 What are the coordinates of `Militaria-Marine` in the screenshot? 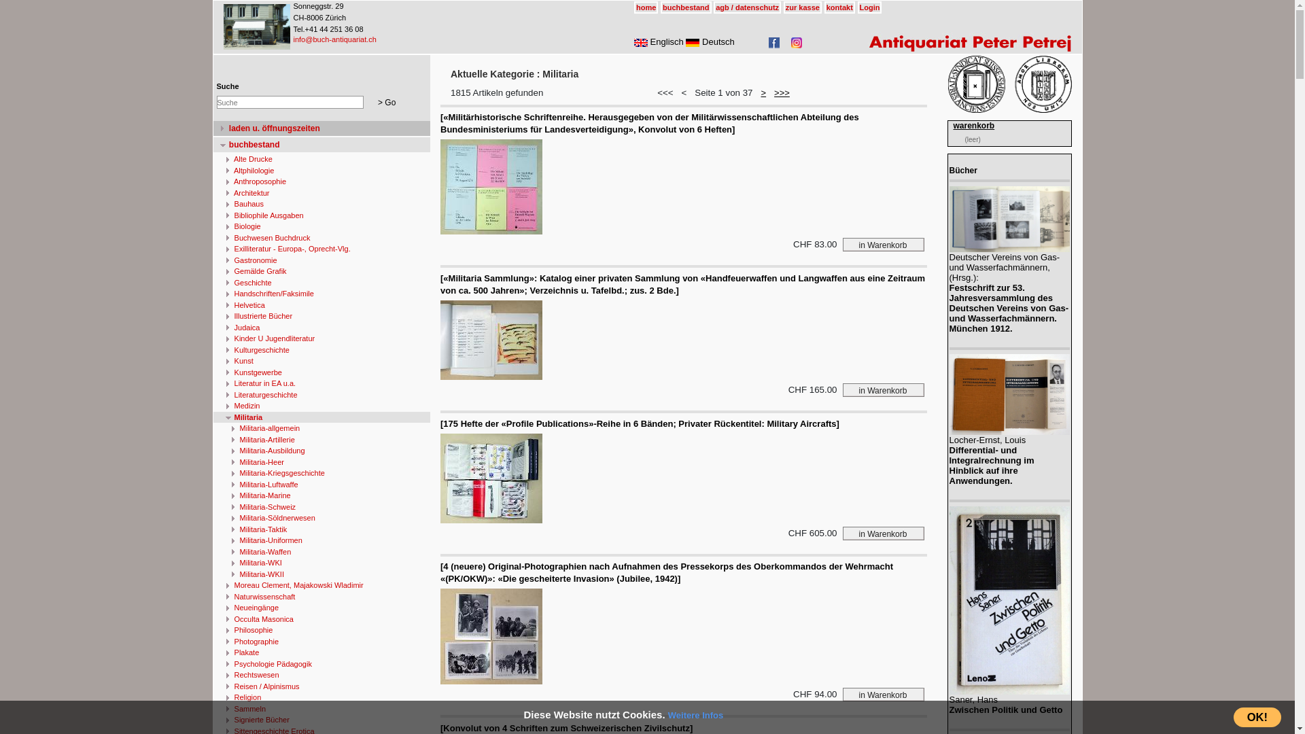 It's located at (322, 496).